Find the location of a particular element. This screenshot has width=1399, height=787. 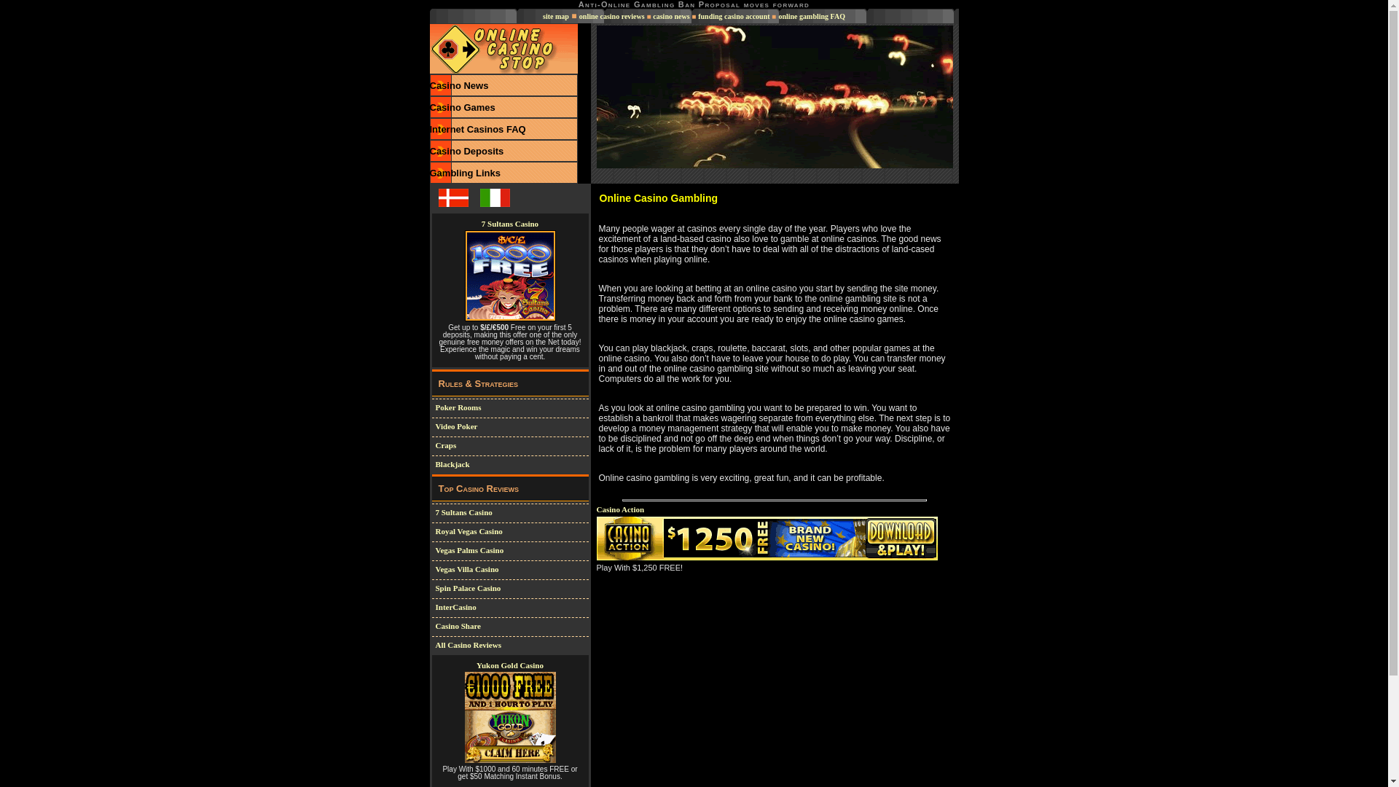

Casino Share is located at coordinates (458, 626).